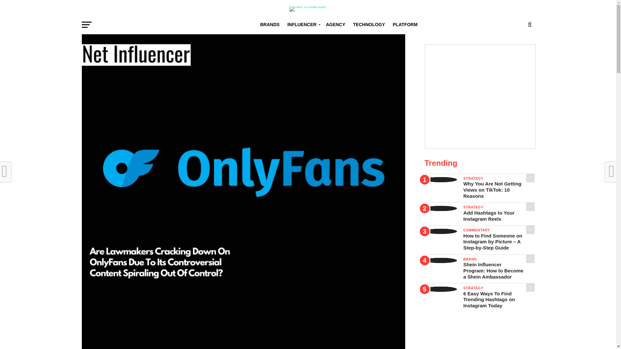  I want to click on AGENCY, so click(336, 25).